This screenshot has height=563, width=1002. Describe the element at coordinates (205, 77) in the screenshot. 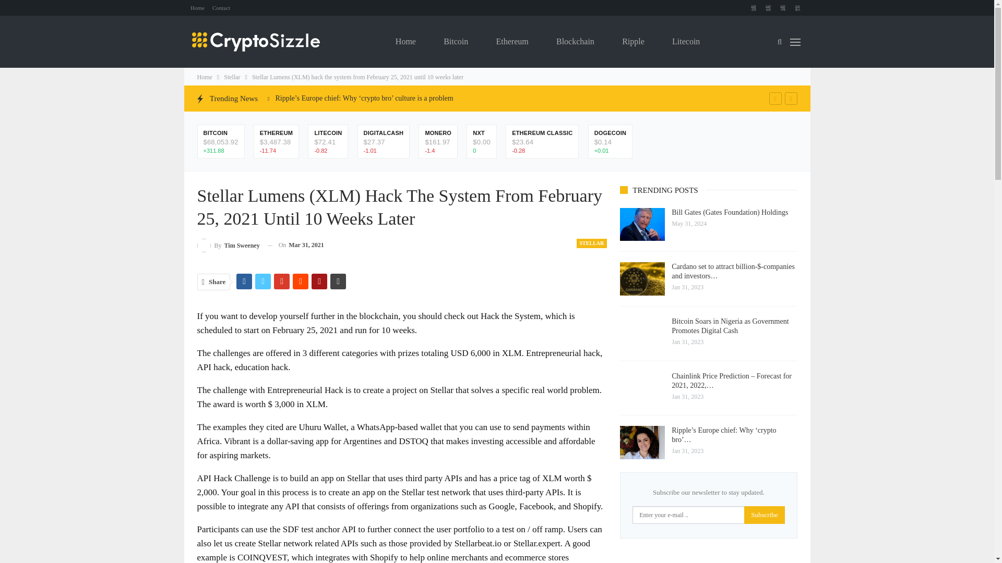

I see `Home` at that location.